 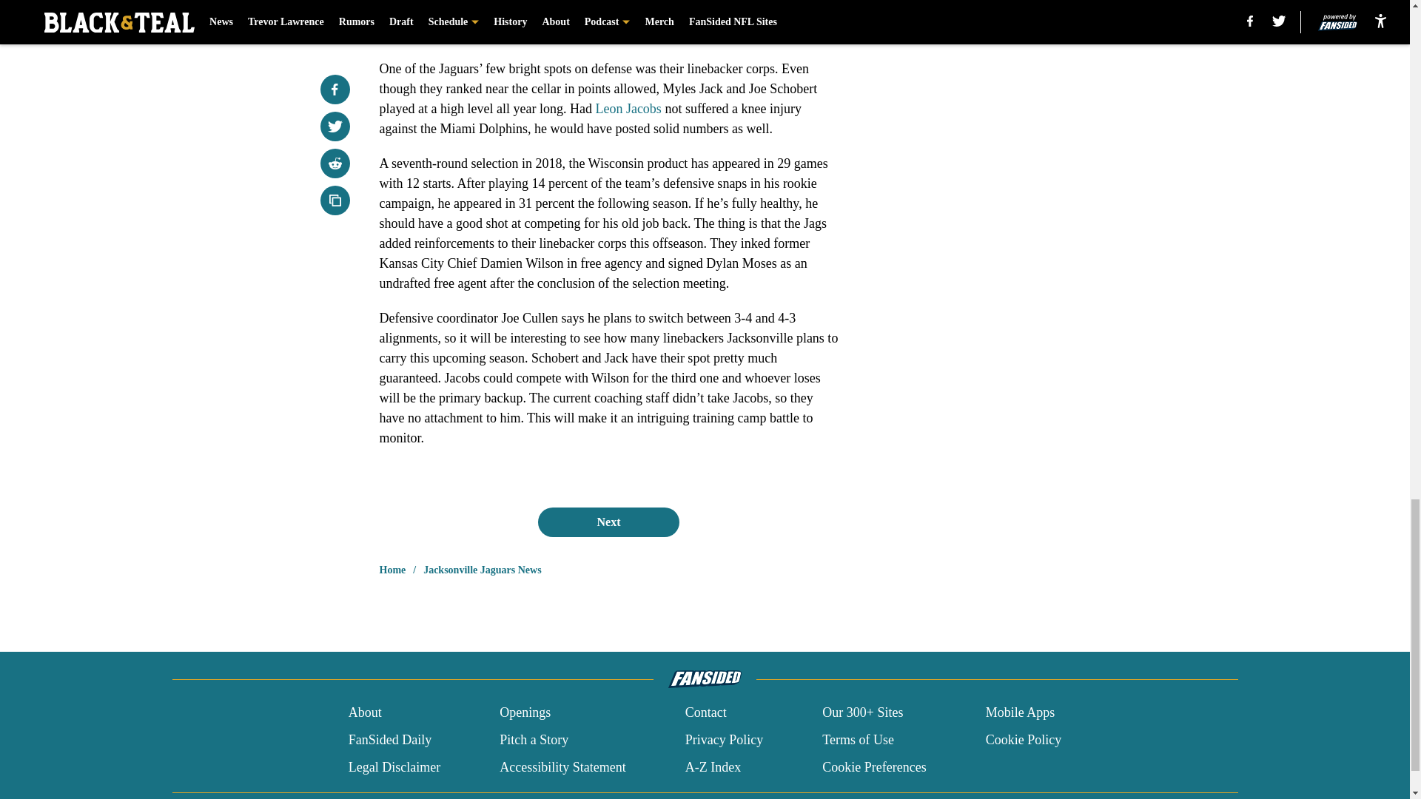 What do you see at coordinates (858, 740) in the screenshot?
I see `Terms of Use` at bounding box center [858, 740].